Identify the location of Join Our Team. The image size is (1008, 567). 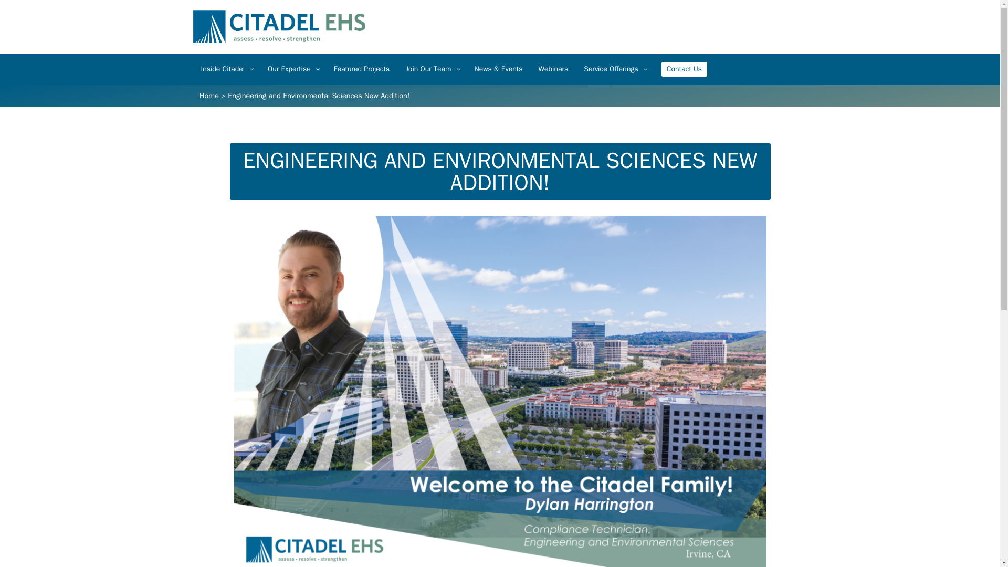
(432, 69).